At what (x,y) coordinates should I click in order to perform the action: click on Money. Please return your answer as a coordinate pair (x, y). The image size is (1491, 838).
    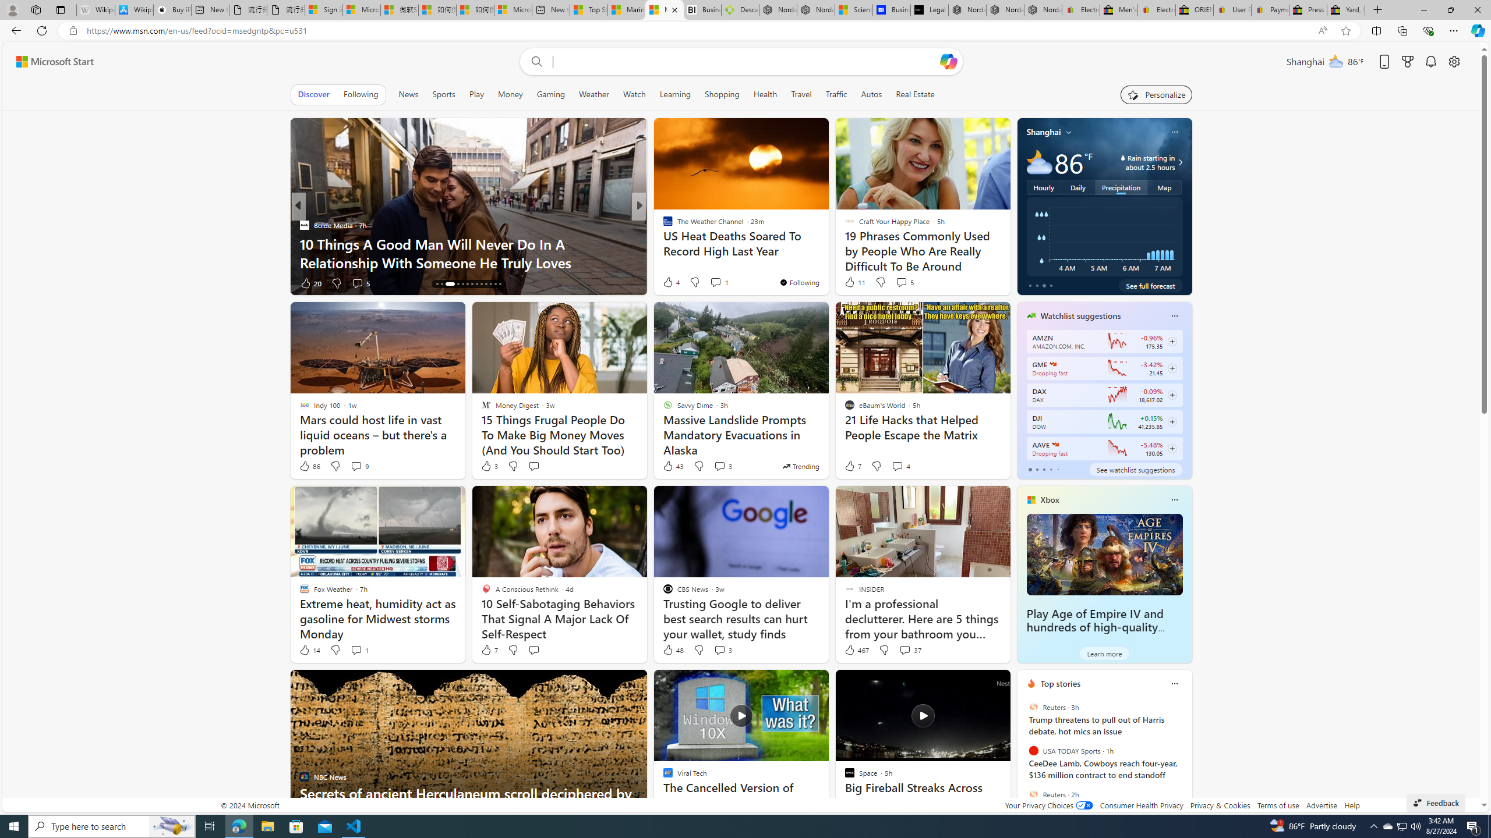
    Looking at the image, I should click on (510, 94).